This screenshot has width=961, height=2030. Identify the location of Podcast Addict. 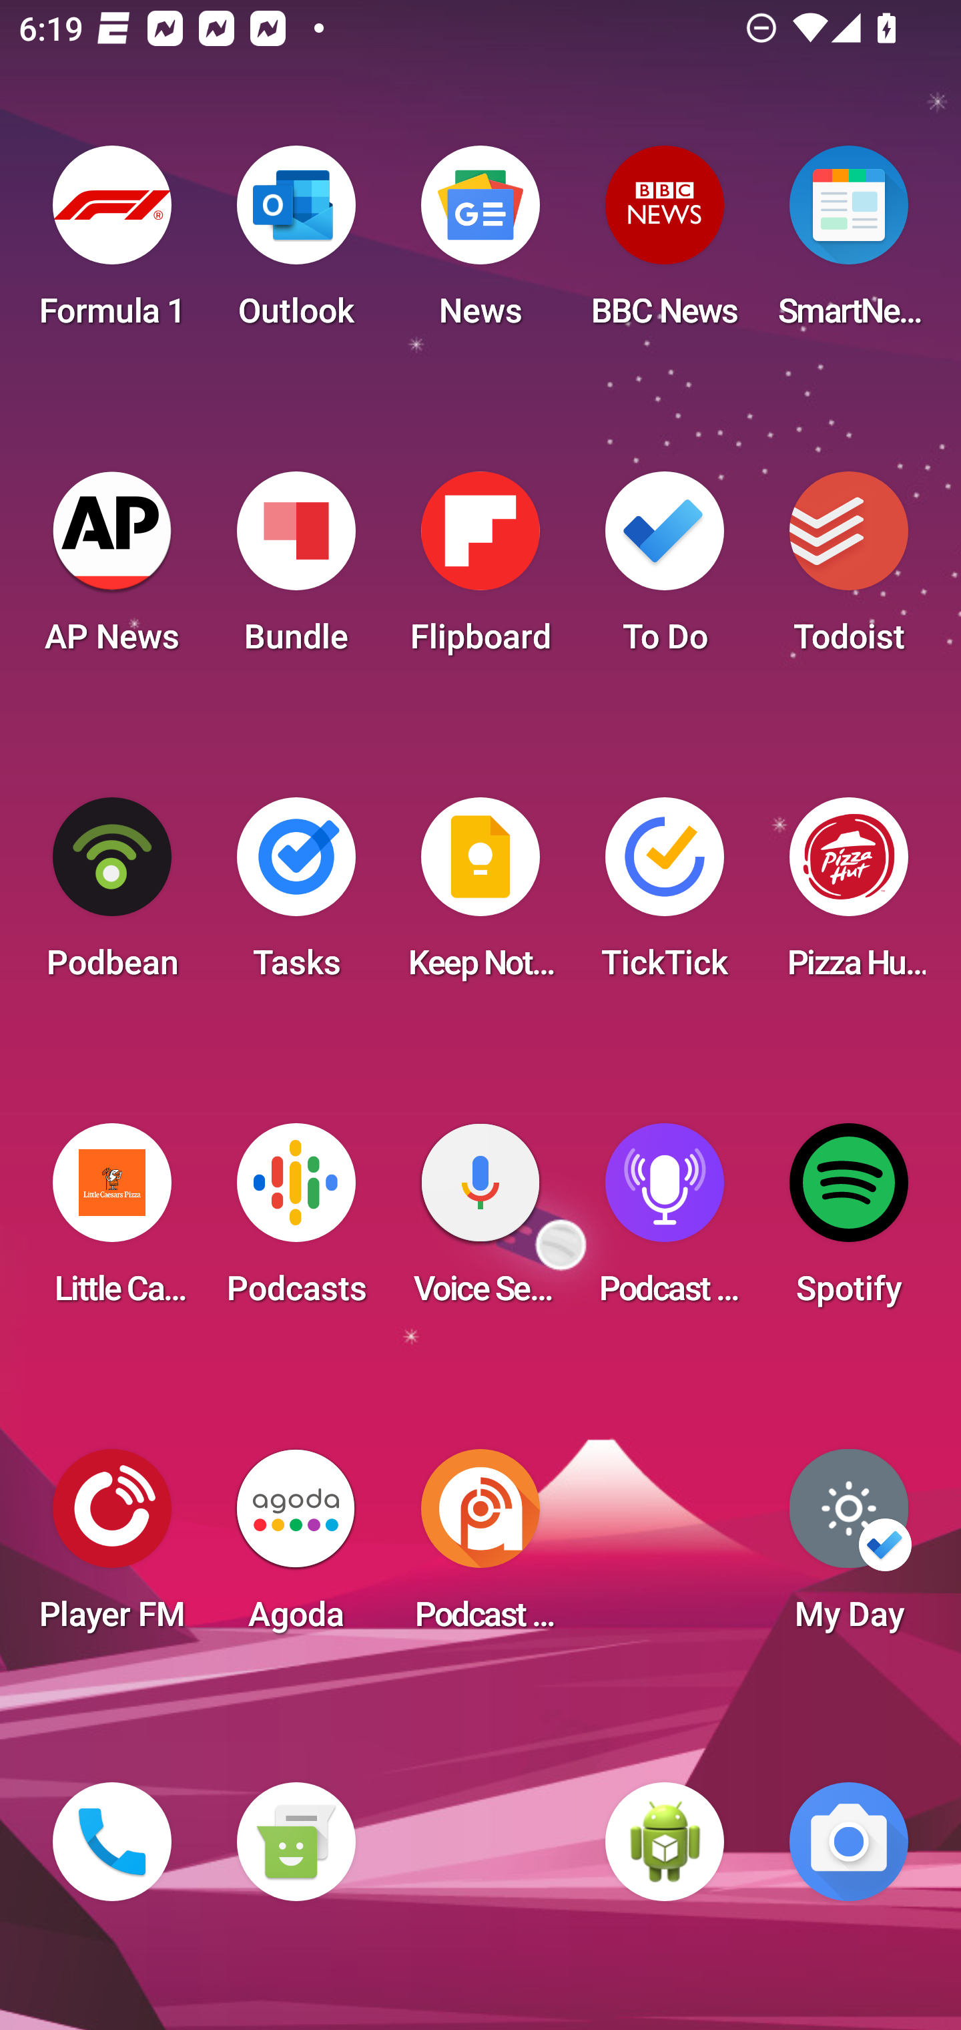
(480, 1548).